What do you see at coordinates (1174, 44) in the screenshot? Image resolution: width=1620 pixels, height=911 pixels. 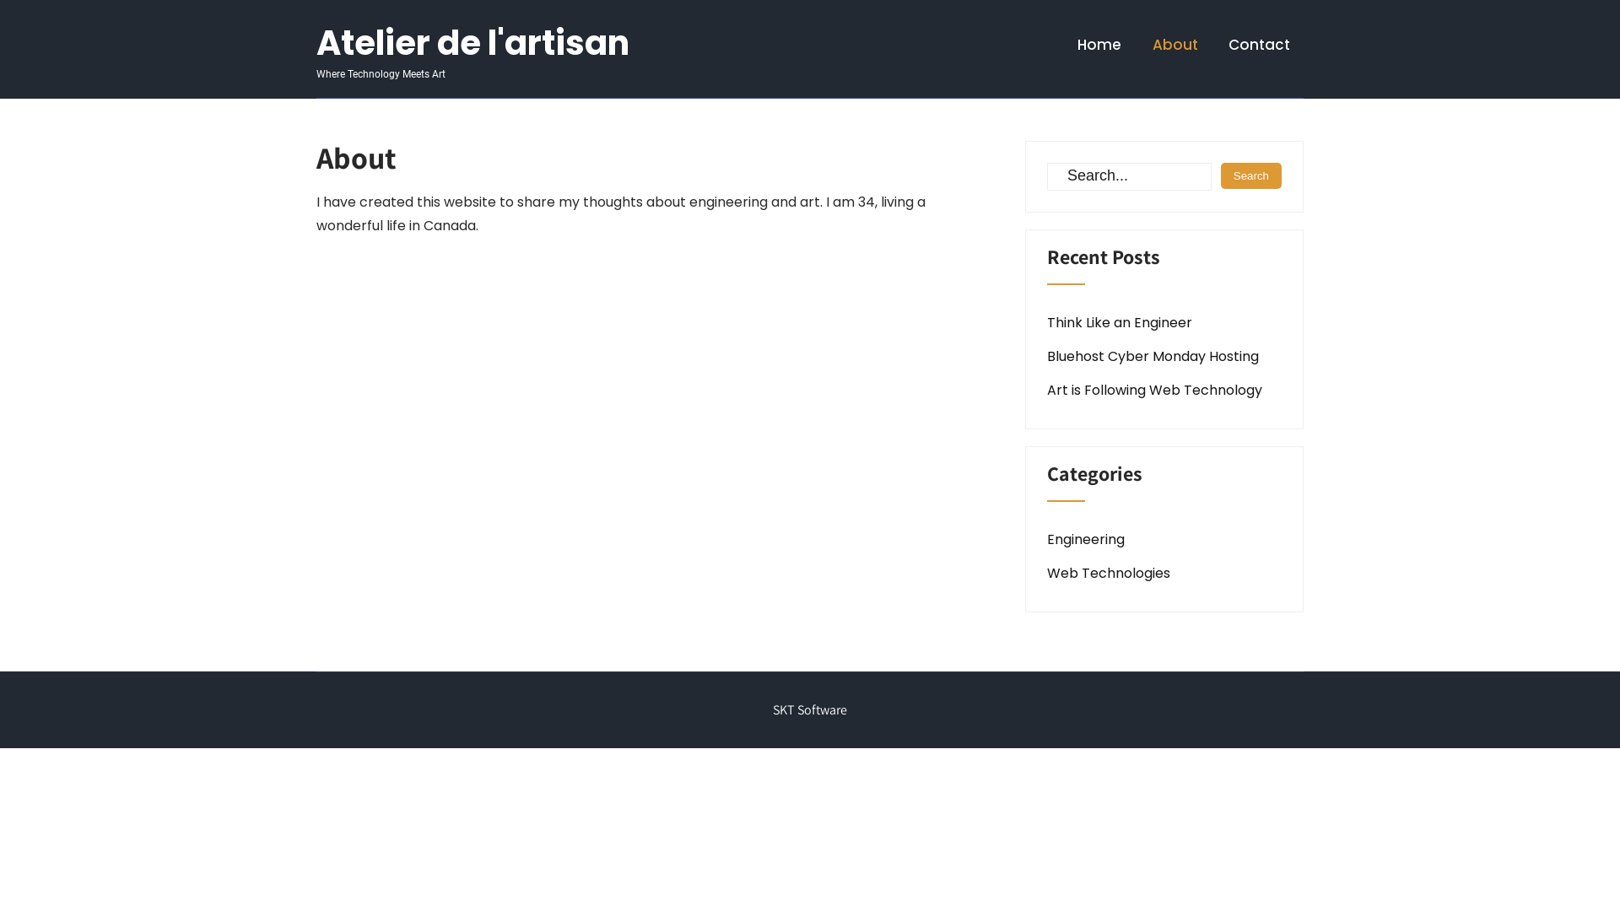 I see `About` at bounding box center [1174, 44].